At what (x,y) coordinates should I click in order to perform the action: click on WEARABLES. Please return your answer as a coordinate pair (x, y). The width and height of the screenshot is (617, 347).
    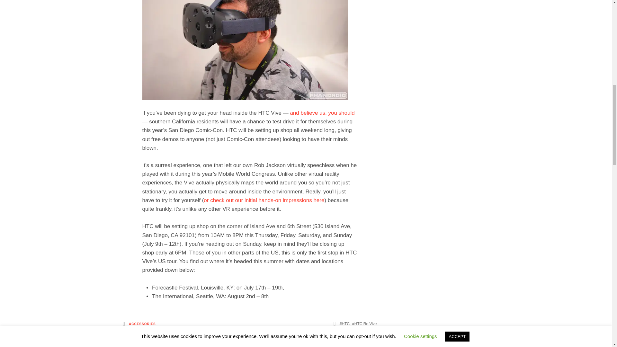
    Looking at the image, I should click on (134, 332).